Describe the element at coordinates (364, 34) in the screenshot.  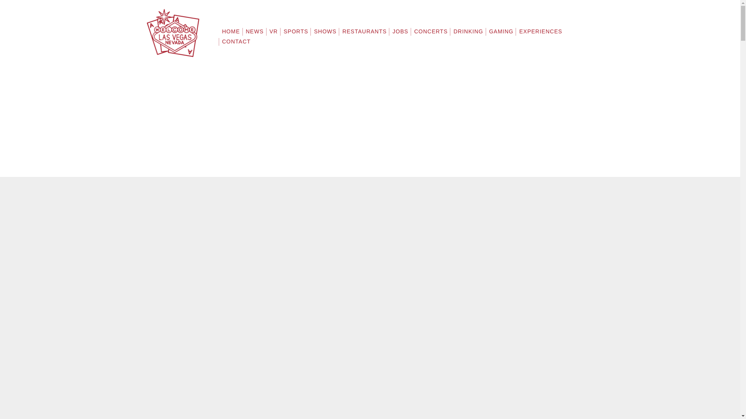
I see `RESTAURANTS` at that location.